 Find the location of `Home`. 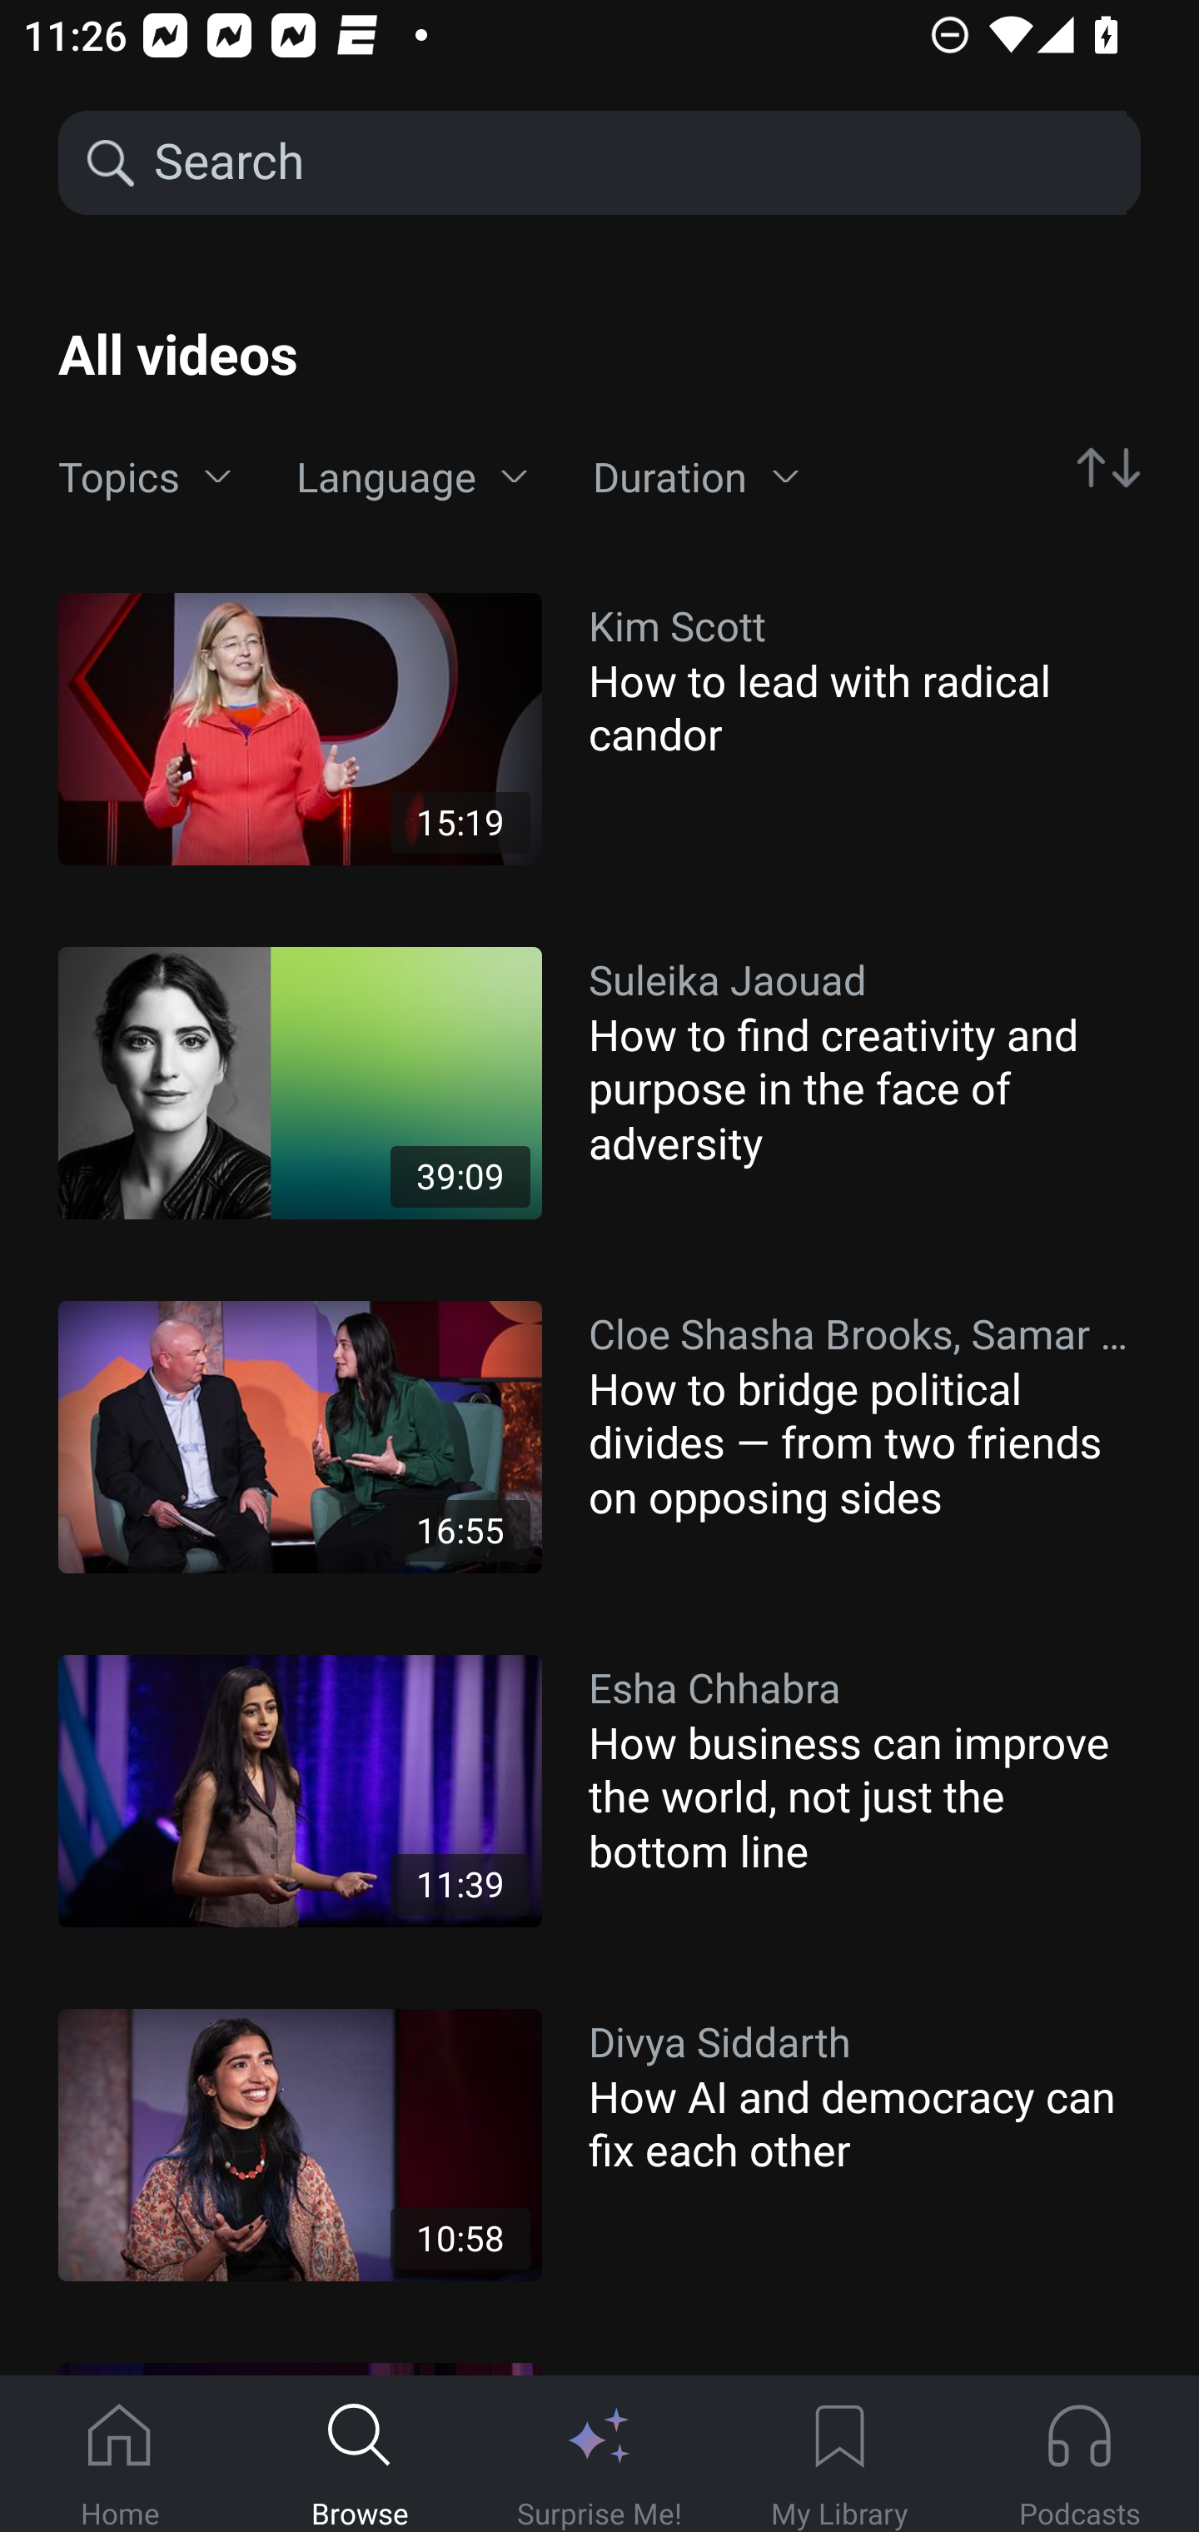

Home is located at coordinates (120, 2455).